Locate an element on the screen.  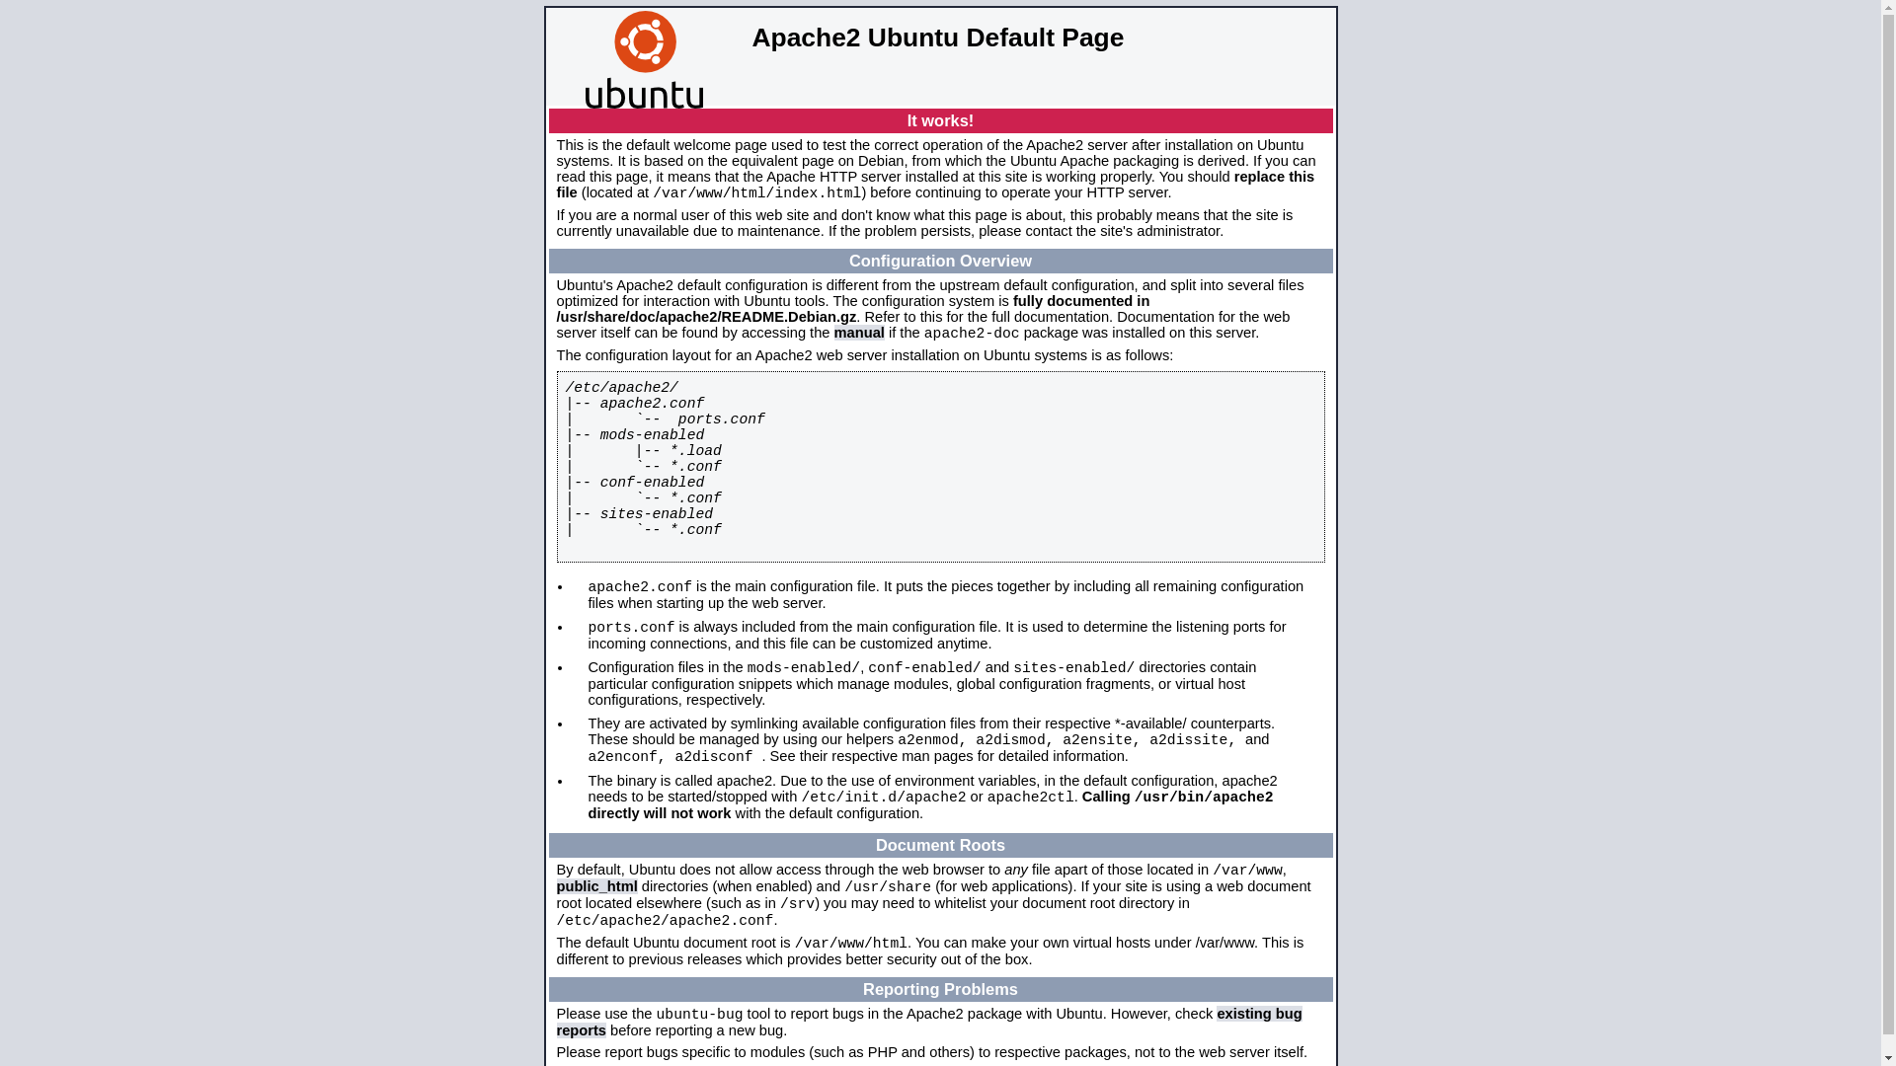
public_html is located at coordinates (597, 886).